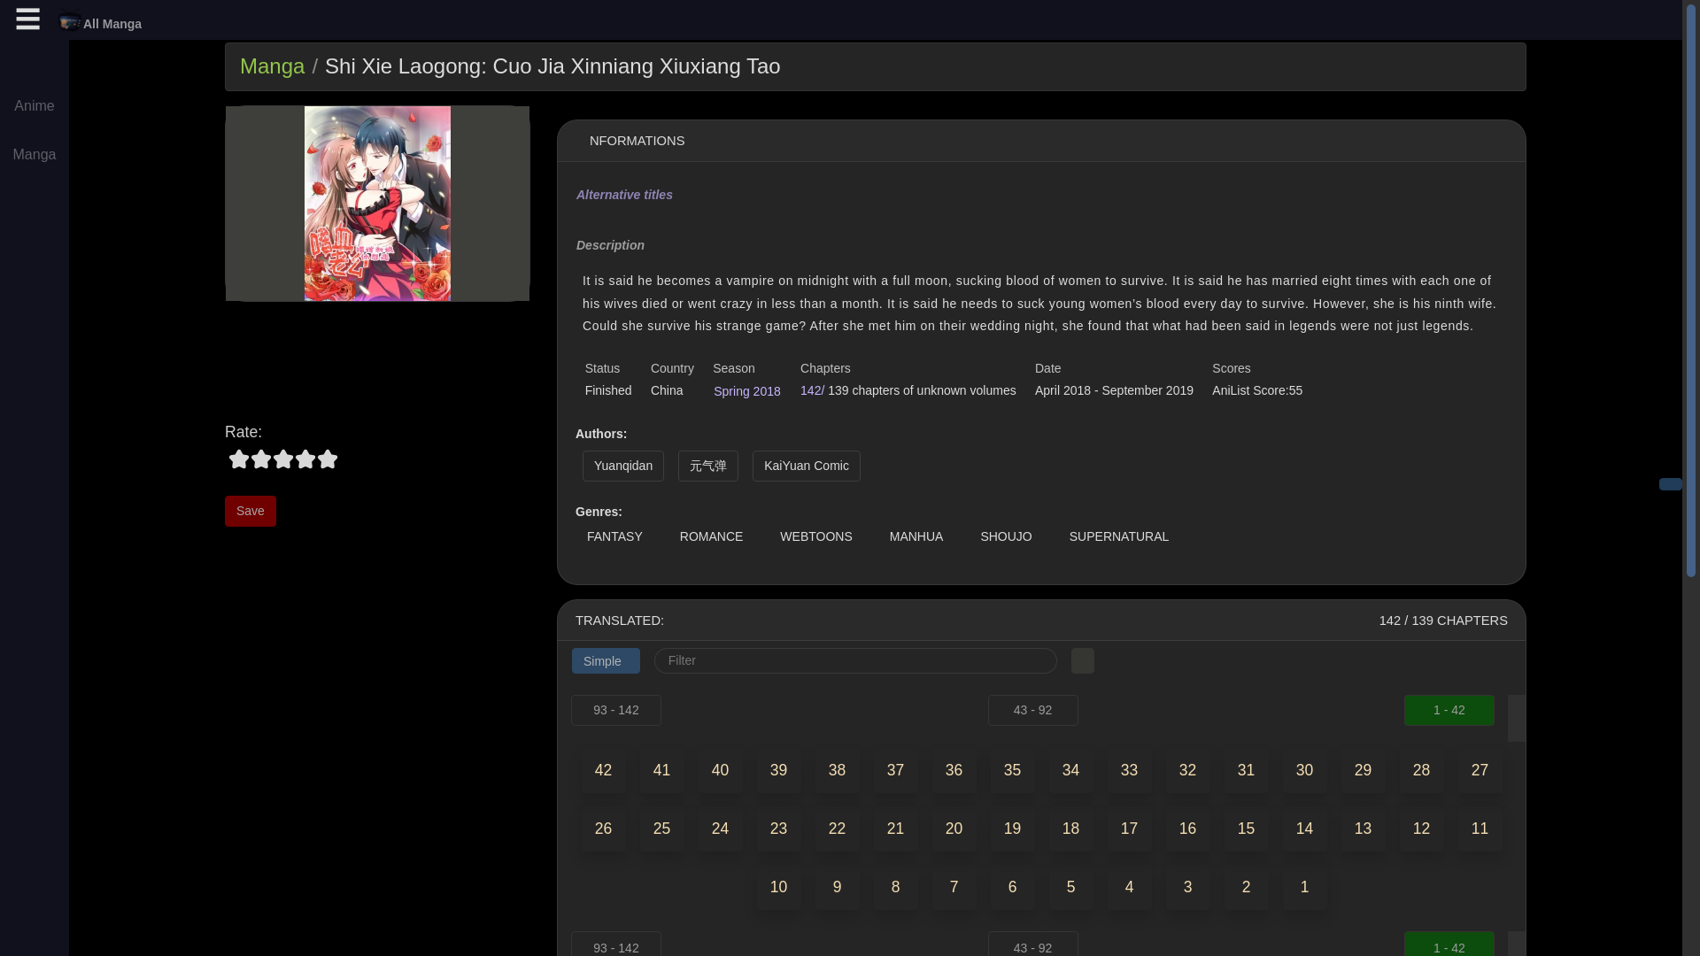 The height and width of the screenshot is (956, 1700). What do you see at coordinates (35, 294) in the screenshot?
I see `Histories` at bounding box center [35, 294].